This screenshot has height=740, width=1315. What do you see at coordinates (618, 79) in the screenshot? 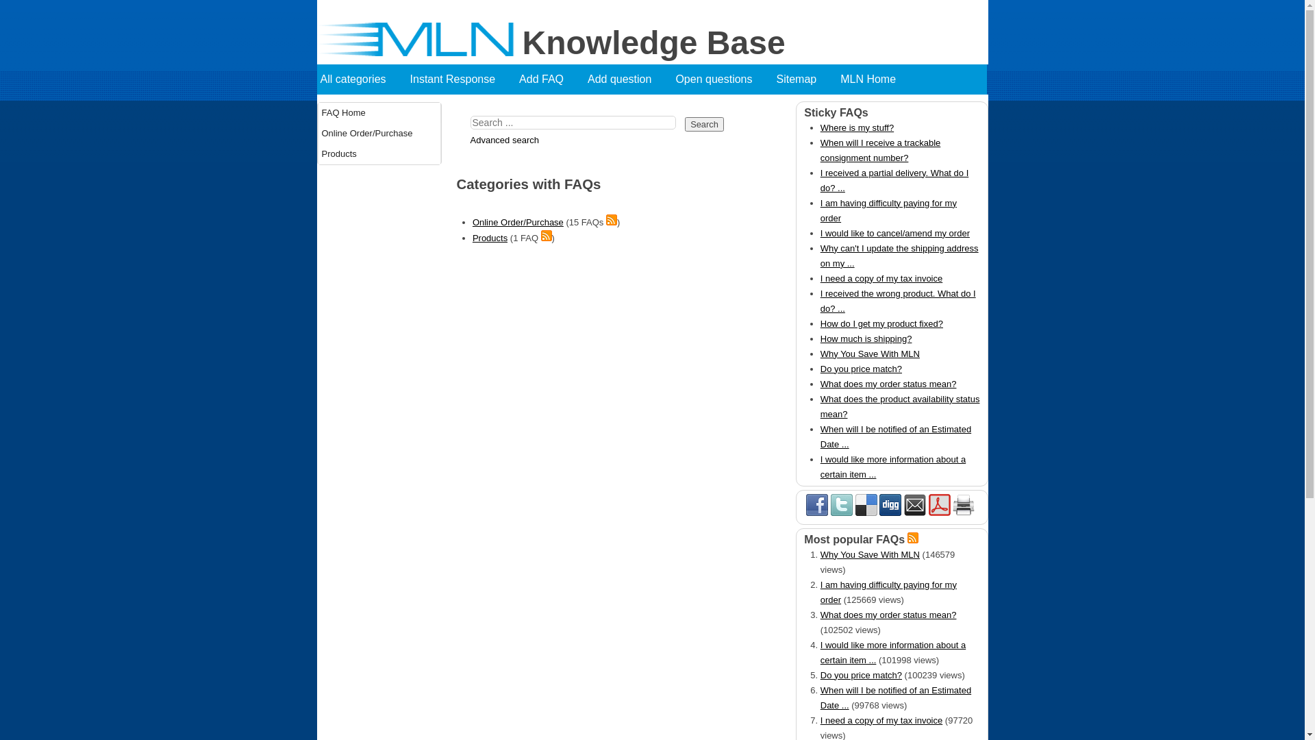
I see `Add question` at bounding box center [618, 79].